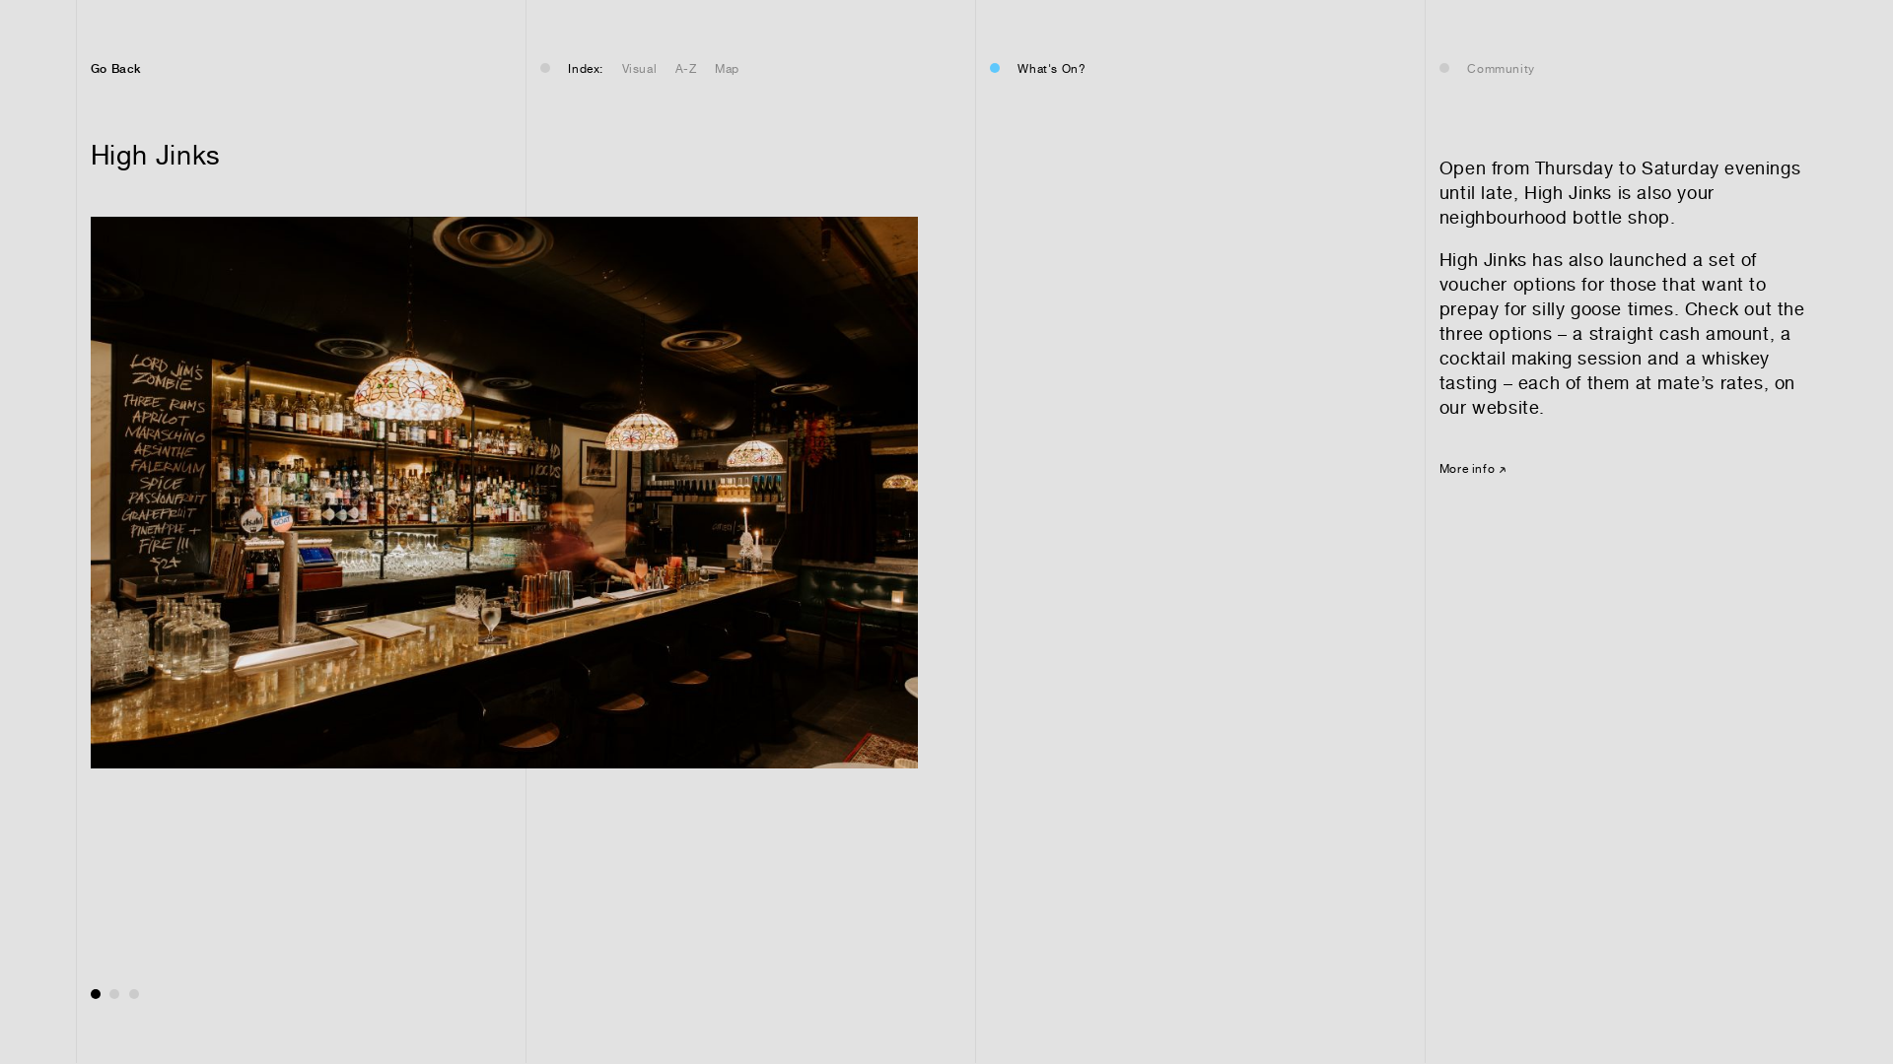  Describe the element at coordinates (728, 69) in the screenshot. I see `Map` at that location.